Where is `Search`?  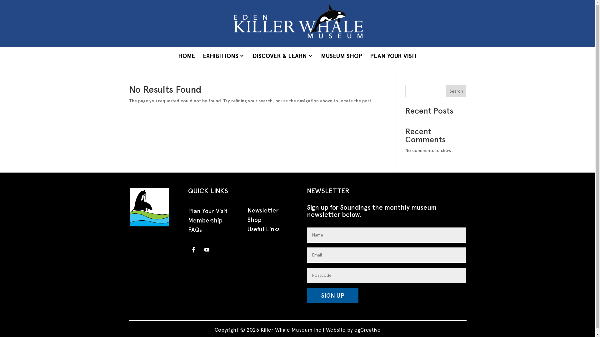 Search is located at coordinates (456, 91).